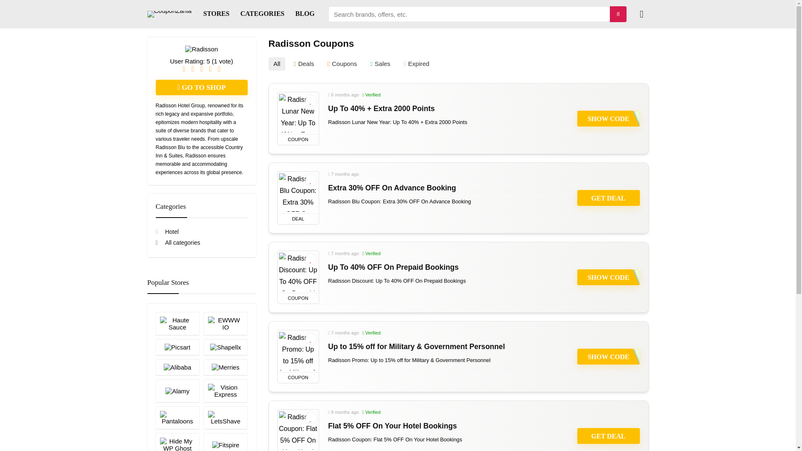 This screenshot has height=451, width=802. I want to click on BLOG, so click(305, 14).